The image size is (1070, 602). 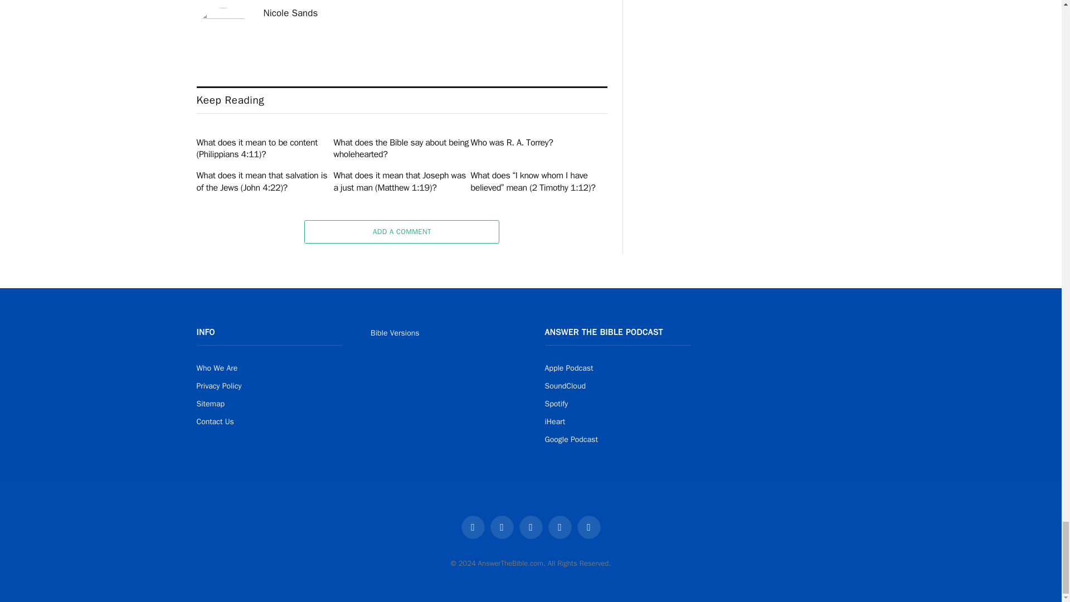 I want to click on Who We Are, so click(x=216, y=368).